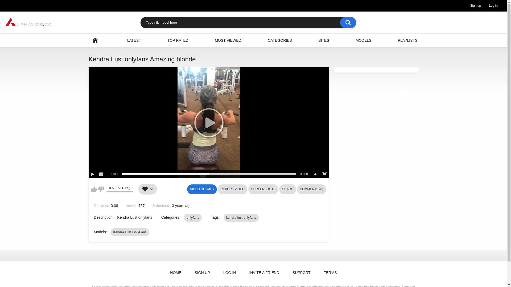  What do you see at coordinates (233, 189) in the screenshot?
I see `REPORT VIDEO` at bounding box center [233, 189].